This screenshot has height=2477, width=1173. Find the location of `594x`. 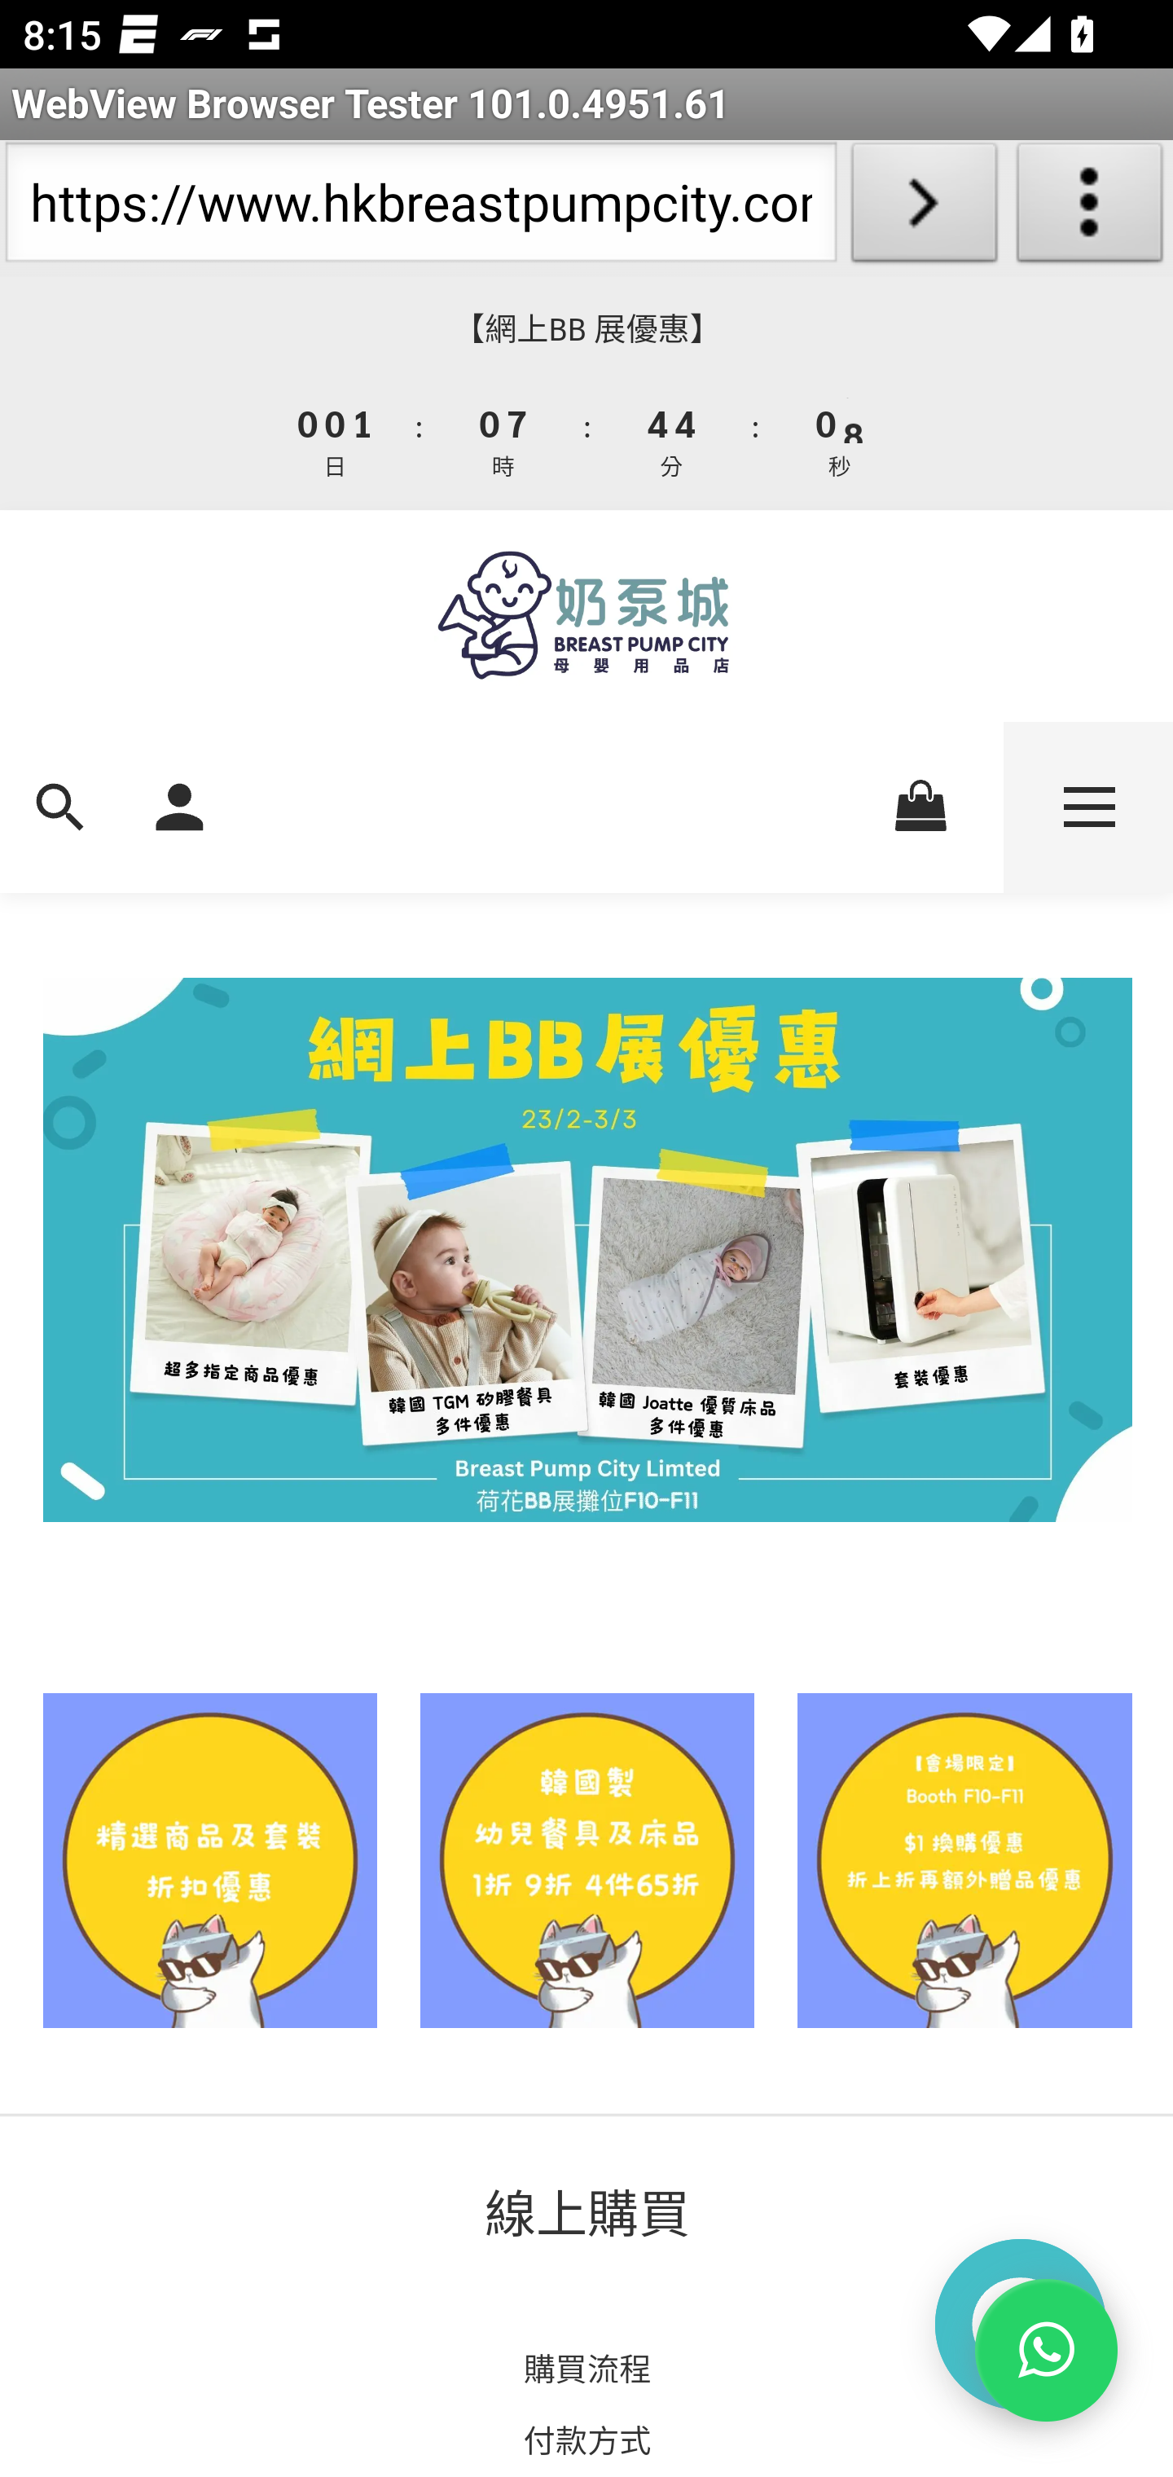

594x is located at coordinates (586, 615).